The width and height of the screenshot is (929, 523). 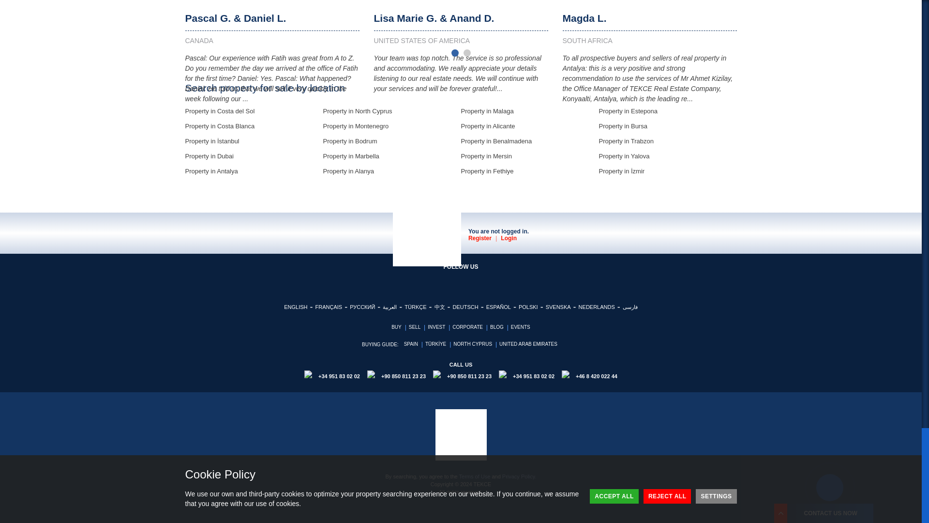 What do you see at coordinates (491, 281) in the screenshot?
I see `Telegram` at bounding box center [491, 281].